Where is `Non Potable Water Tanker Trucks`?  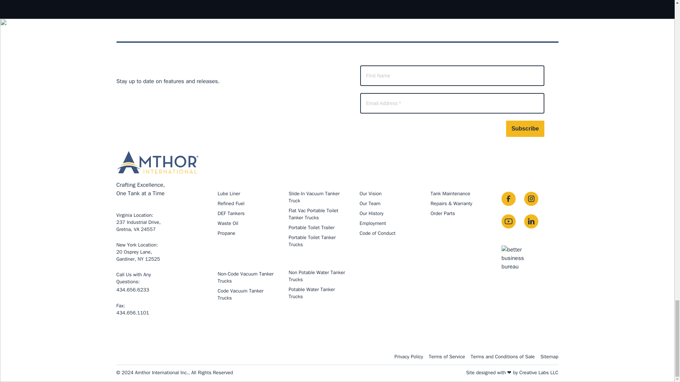 Non Potable Water Tanker Trucks is located at coordinates (370, 204).